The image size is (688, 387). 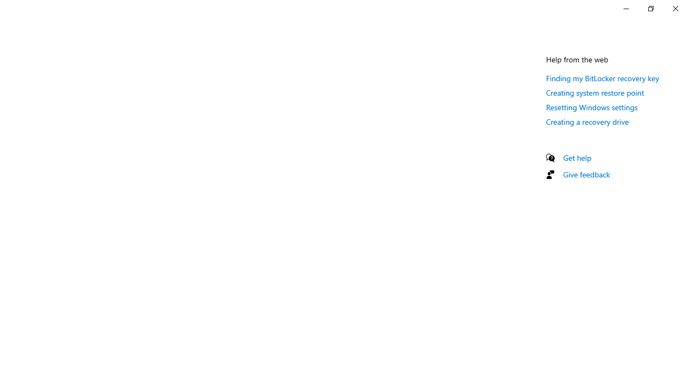 What do you see at coordinates (675, 9) in the screenshot?
I see `Close Settings` at bounding box center [675, 9].